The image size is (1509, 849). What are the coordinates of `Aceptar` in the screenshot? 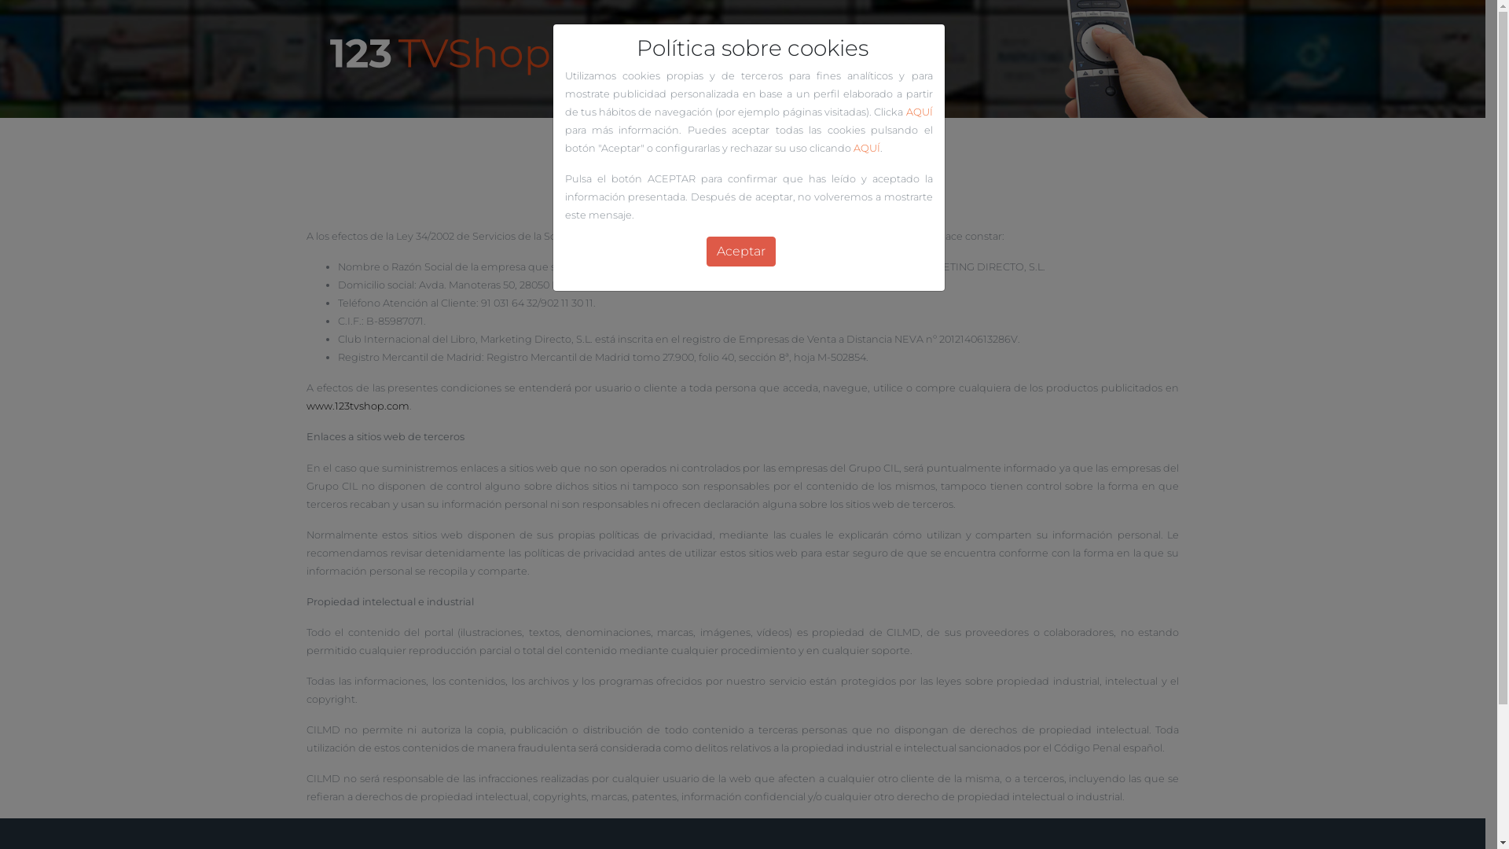 It's located at (740, 252).